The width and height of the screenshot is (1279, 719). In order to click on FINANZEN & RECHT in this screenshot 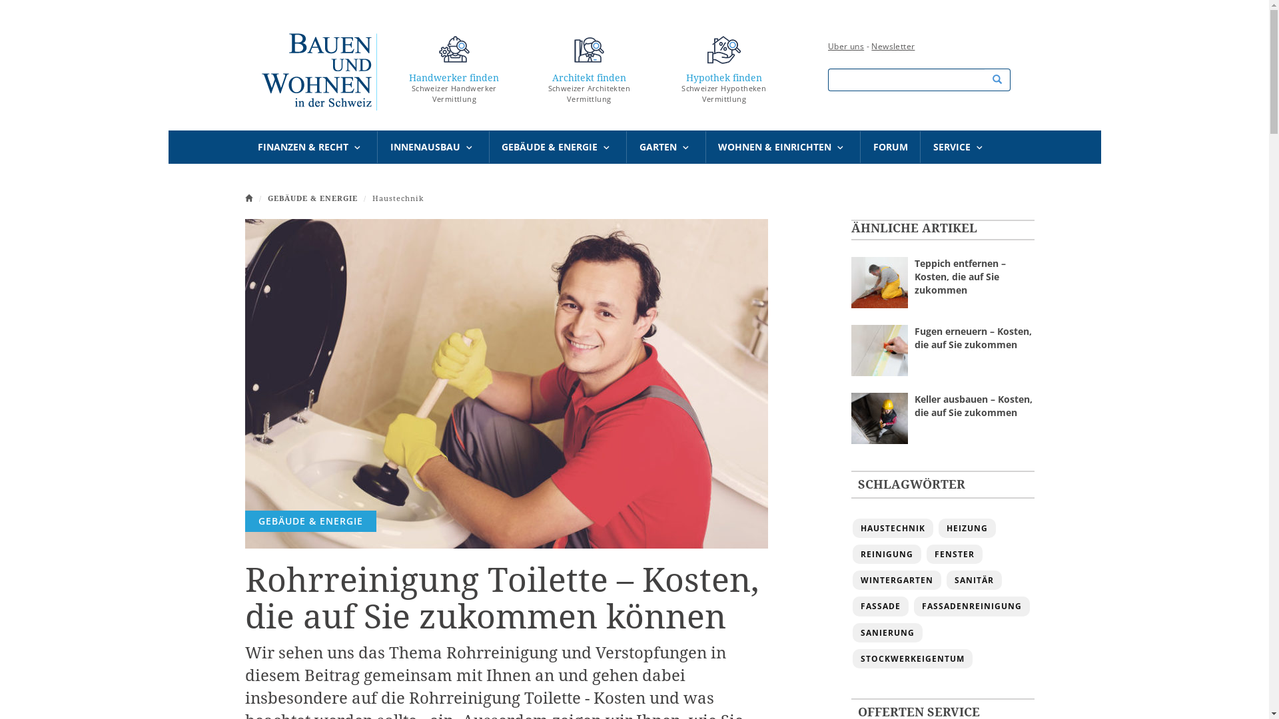, I will do `click(311, 147)`.